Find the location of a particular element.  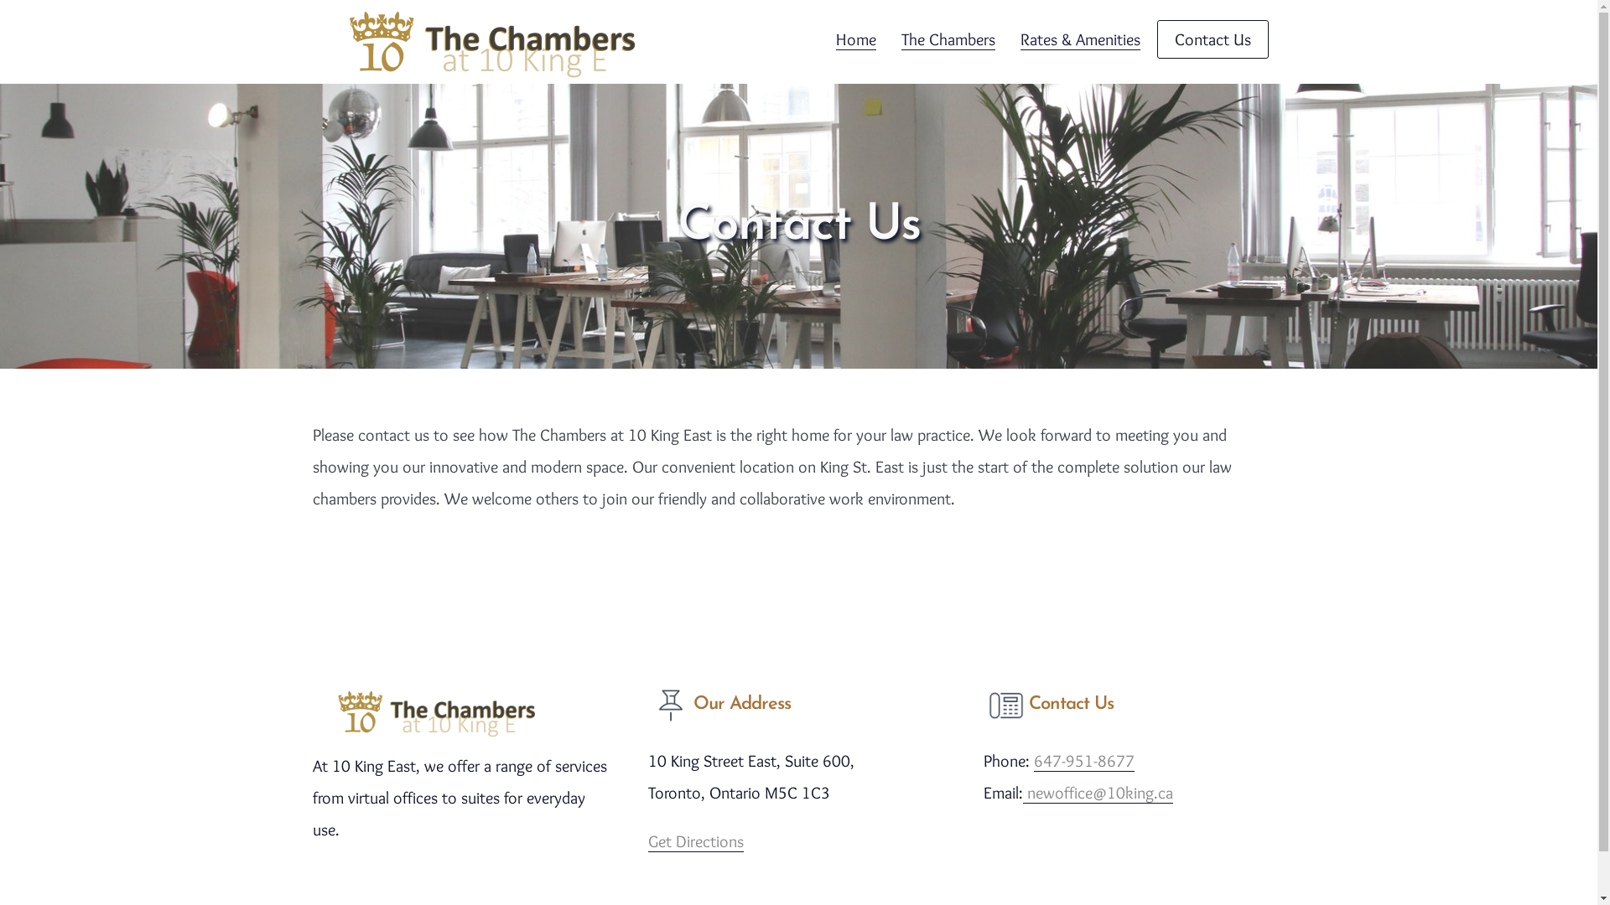

The Chambers is located at coordinates (948, 40).